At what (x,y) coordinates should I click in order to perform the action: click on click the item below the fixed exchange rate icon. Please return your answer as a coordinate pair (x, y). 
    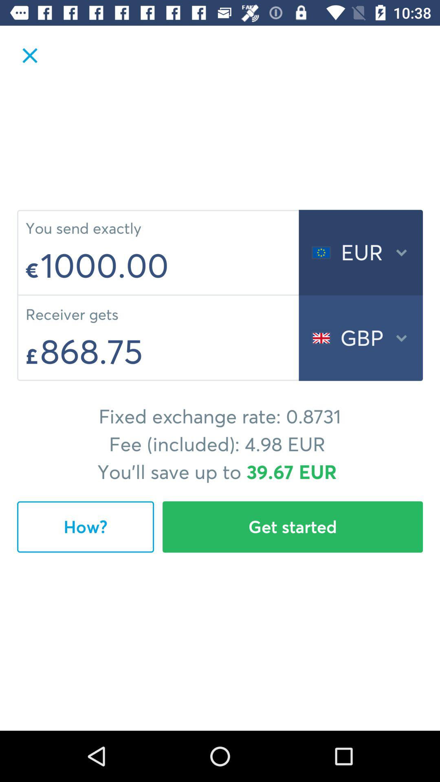
    Looking at the image, I should click on (86, 527).